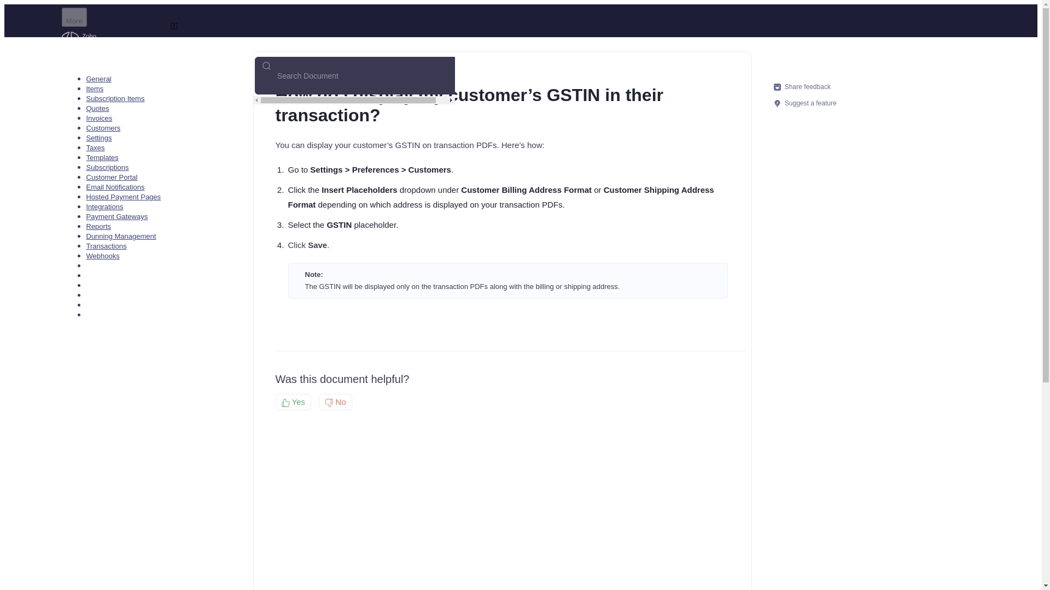 This screenshot has height=590, width=1050. What do you see at coordinates (103, 256) in the screenshot?
I see `Webhooks` at bounding box center [103, 256].